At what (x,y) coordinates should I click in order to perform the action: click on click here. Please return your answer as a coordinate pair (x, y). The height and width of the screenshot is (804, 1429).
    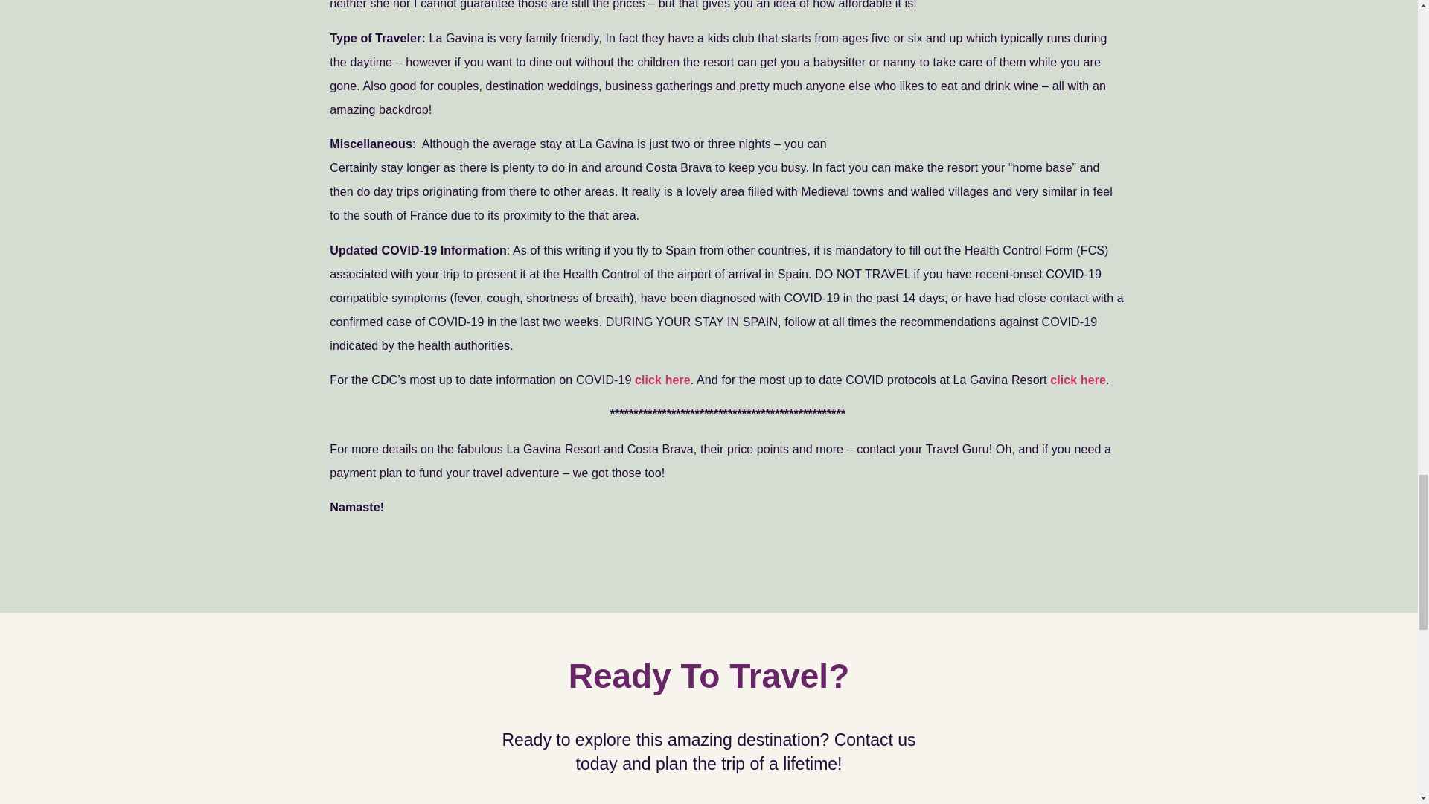
    Looking at the image, I should click on (662, 380).